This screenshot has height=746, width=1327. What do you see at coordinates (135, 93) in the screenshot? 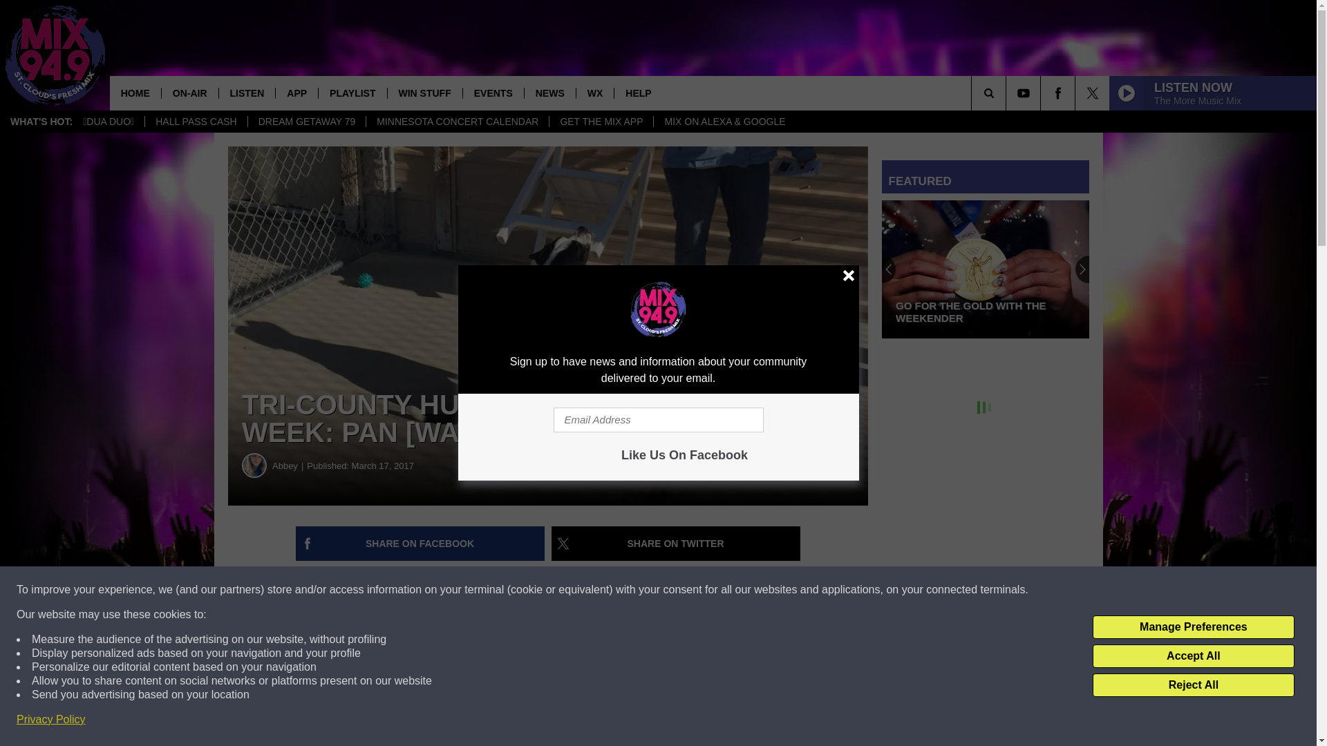
I see `HOME` at bounding box center [135, 93].